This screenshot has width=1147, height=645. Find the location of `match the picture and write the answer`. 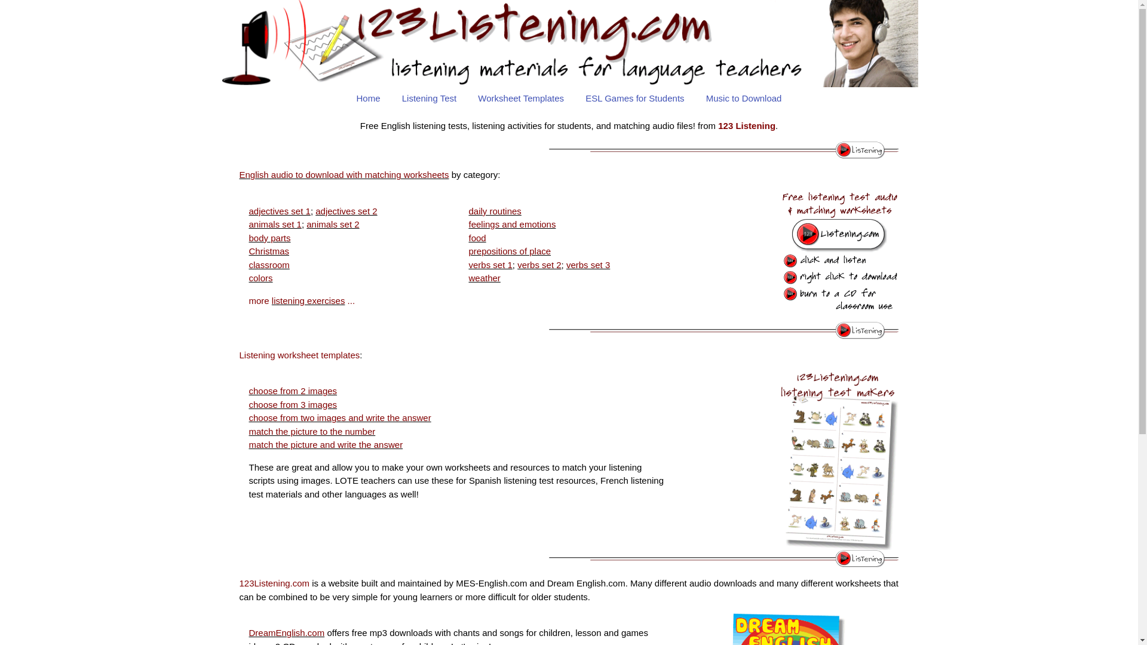

match the picture and write the answer is located at coordinates (326, 444).